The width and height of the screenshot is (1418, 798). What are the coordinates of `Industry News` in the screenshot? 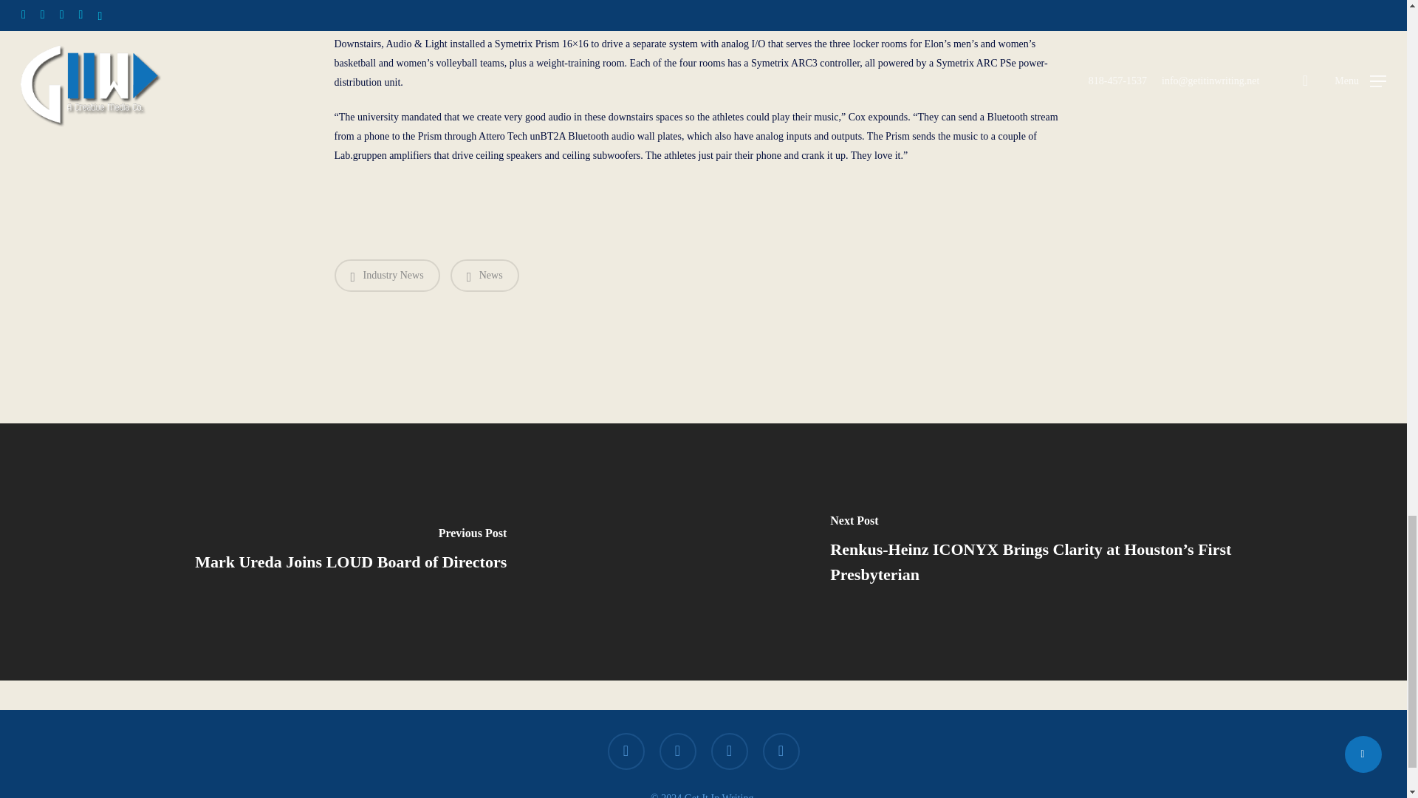 It's located at (386, 276).